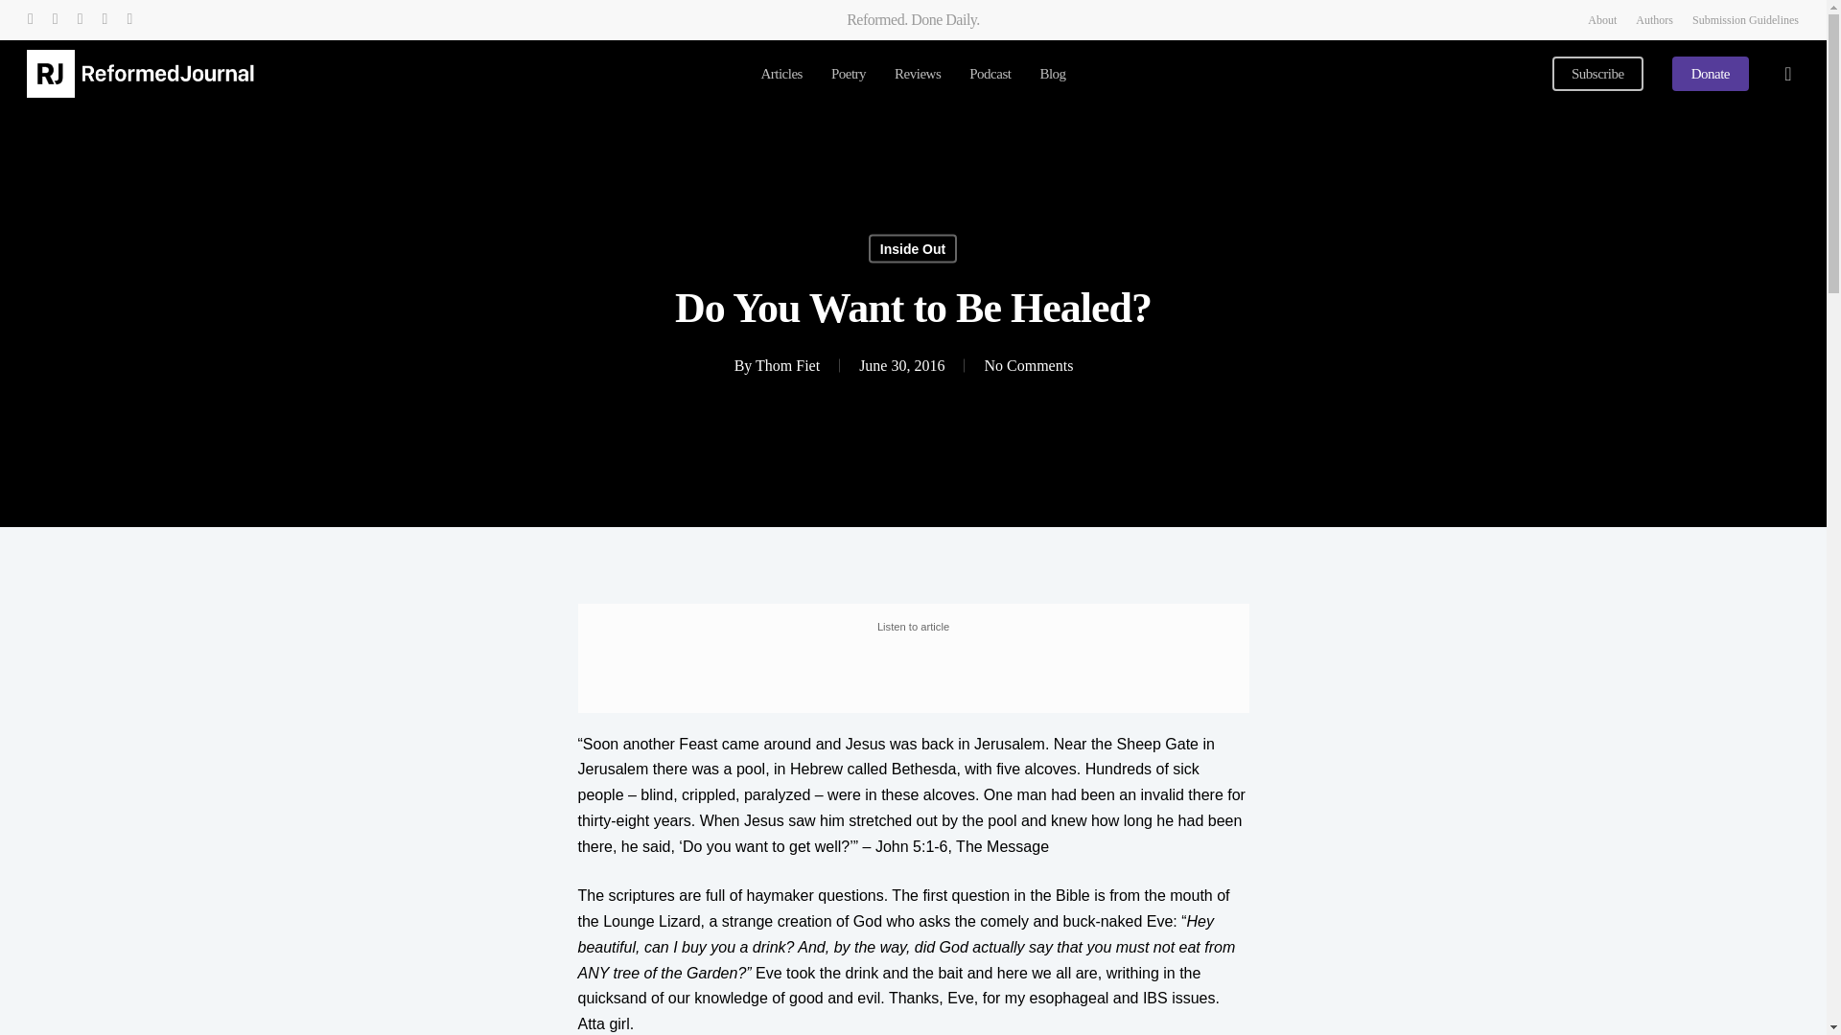 This screenshot has width=1841, height=1035. Describe the element at coordinates (1787, 73) in the screenshot. I see `search` at that location.